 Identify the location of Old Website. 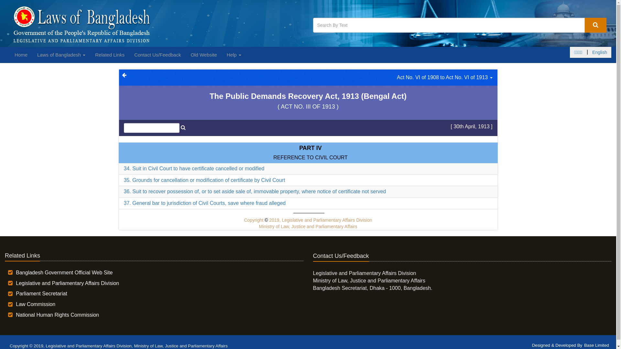
(204, 55).